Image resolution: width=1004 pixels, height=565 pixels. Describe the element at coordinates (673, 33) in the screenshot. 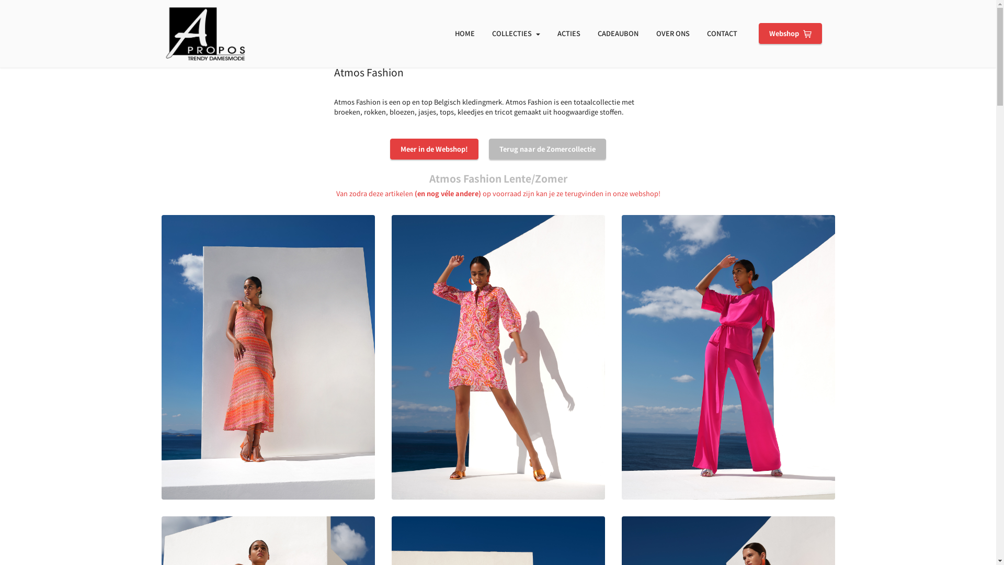

I see `OVER ONS` at that location.